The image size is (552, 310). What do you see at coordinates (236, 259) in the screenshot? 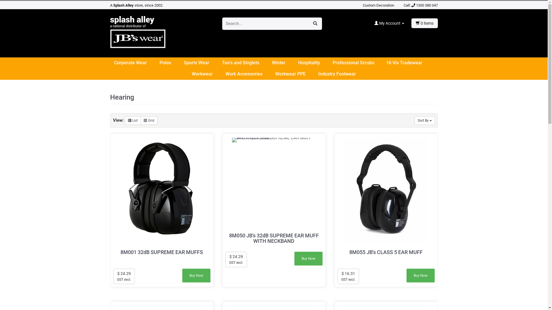
I see `$ 24.29
GST excl.` at bounding box center [236, 259].